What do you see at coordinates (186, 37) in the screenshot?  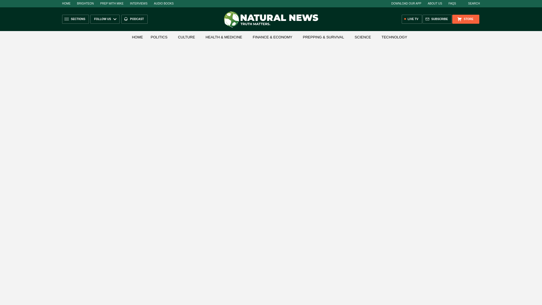 I see `CULTURE` at bounding box center [186, 37].